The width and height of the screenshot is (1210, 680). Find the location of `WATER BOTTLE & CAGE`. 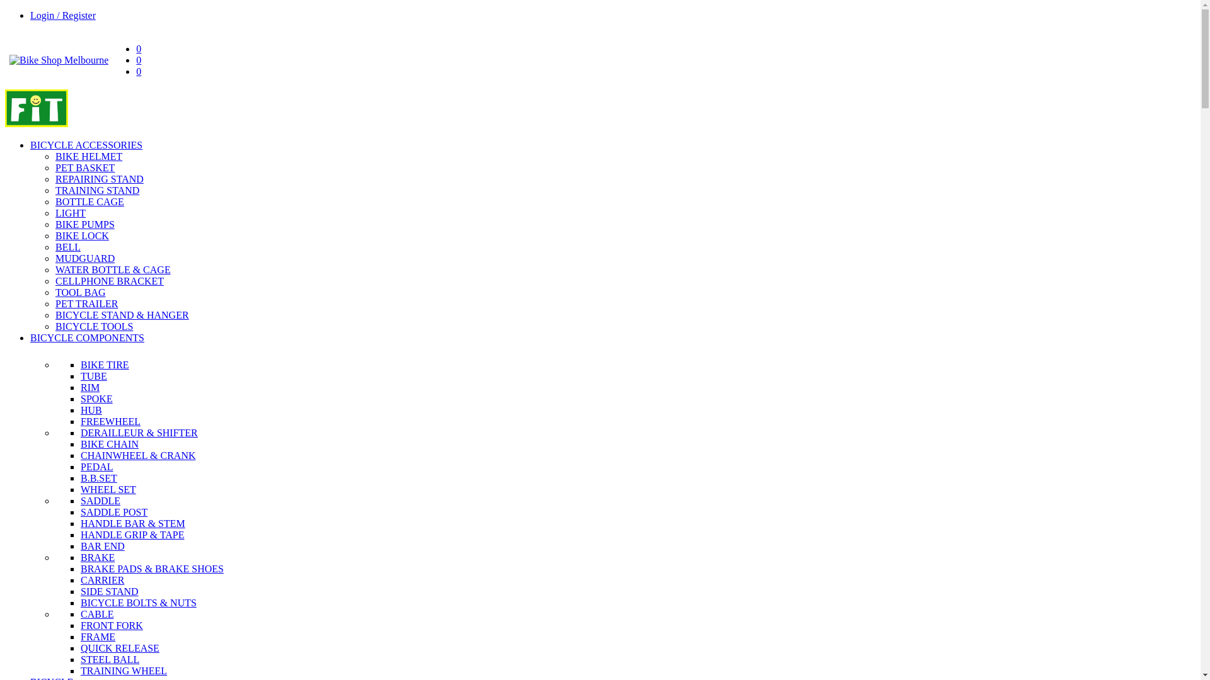

WATER BOTTLE & CAGE is located at coordinates (113, 269).